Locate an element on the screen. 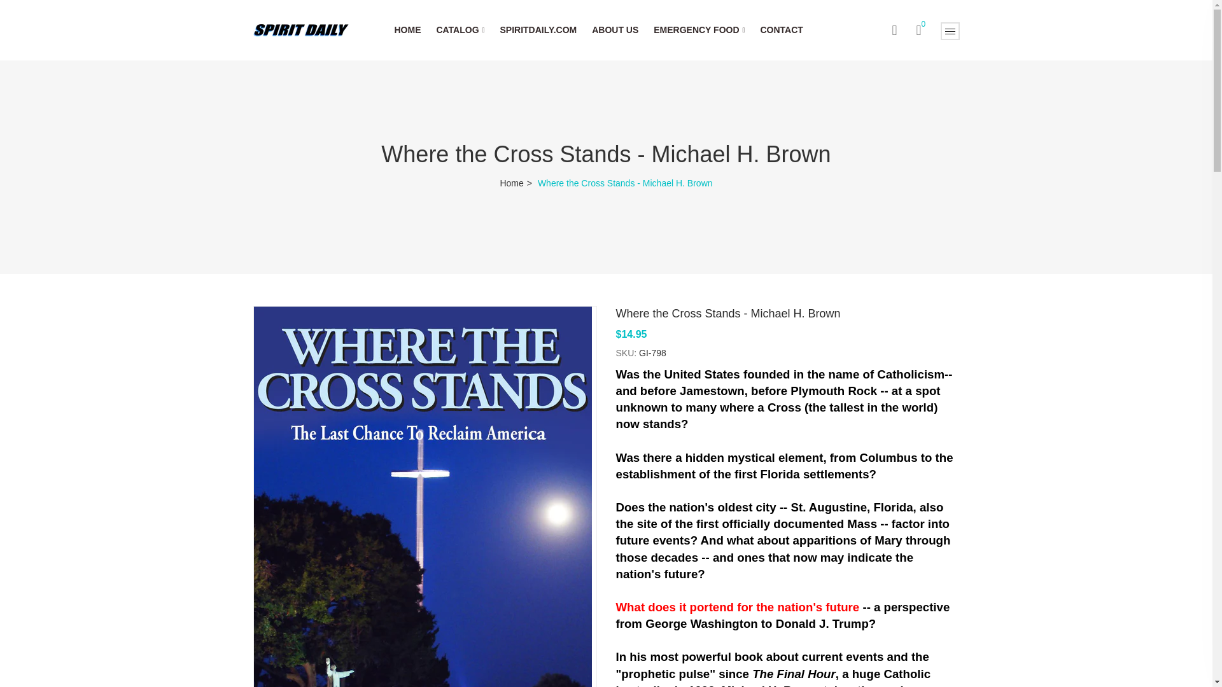  EMERGENCY FOOD is located at coordinates (699, 31).